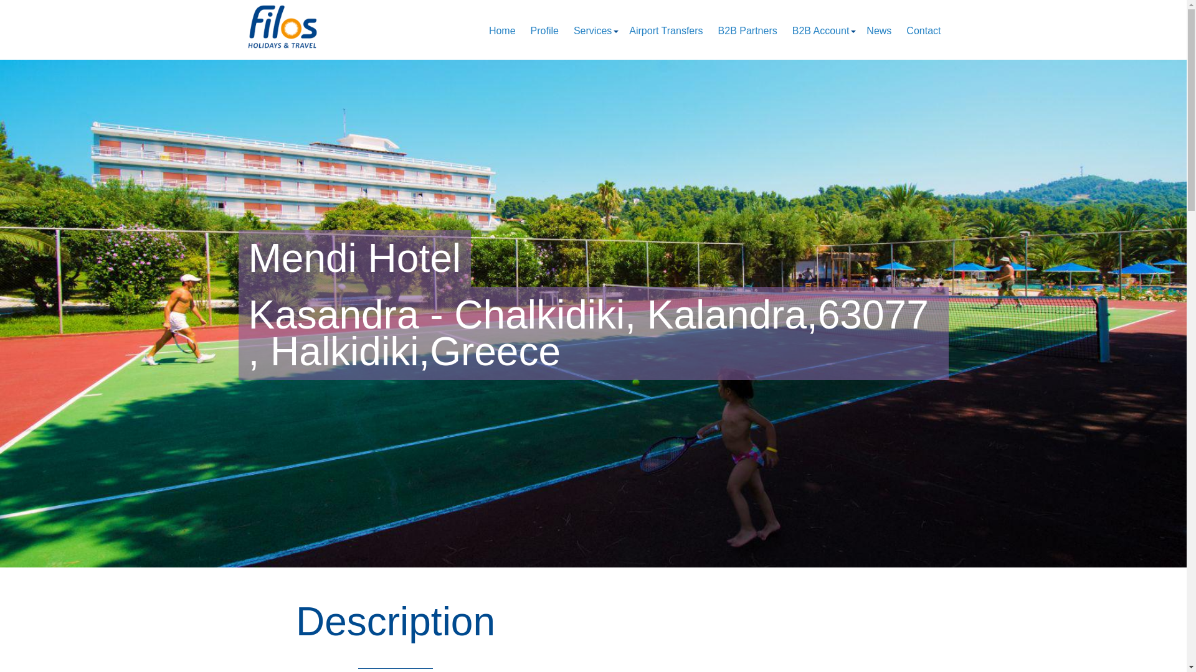 This screenshot has height=672, width=1196. What do you see at coordinates (592, 31) in the screenshot?
I see `Services` at bounding box center [592, 31].